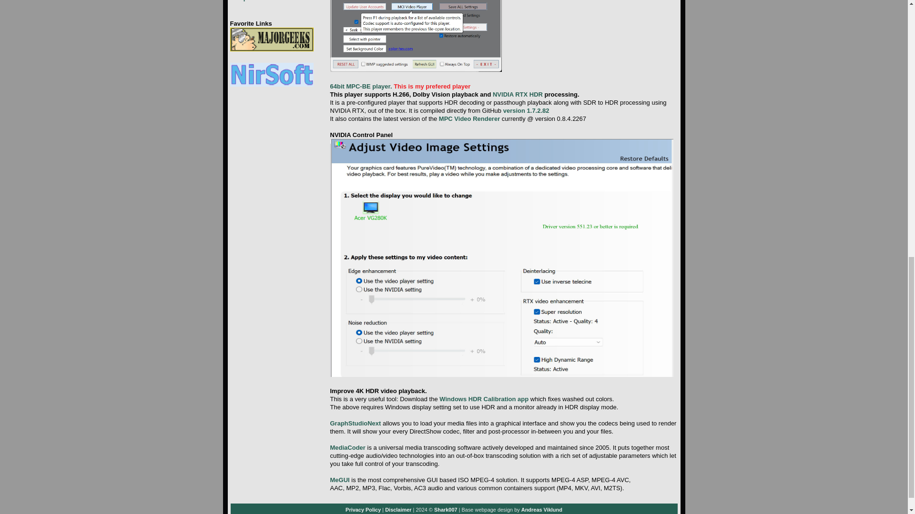  What do you see at coordinates (363, 509) in the screenshot?
I see `Privacy Policy` at bounding box center [363, 509].